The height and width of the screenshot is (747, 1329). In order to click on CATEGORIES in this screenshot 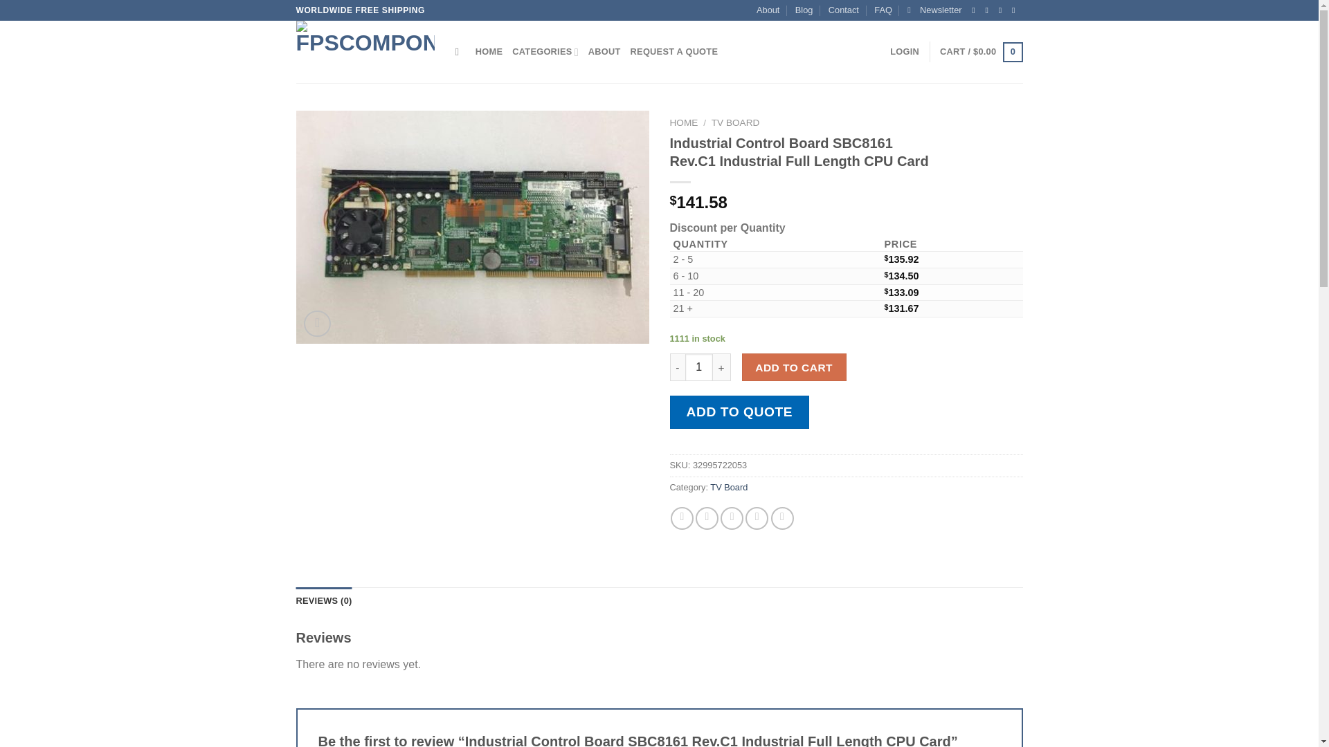, I will do `click(545, 52)`.